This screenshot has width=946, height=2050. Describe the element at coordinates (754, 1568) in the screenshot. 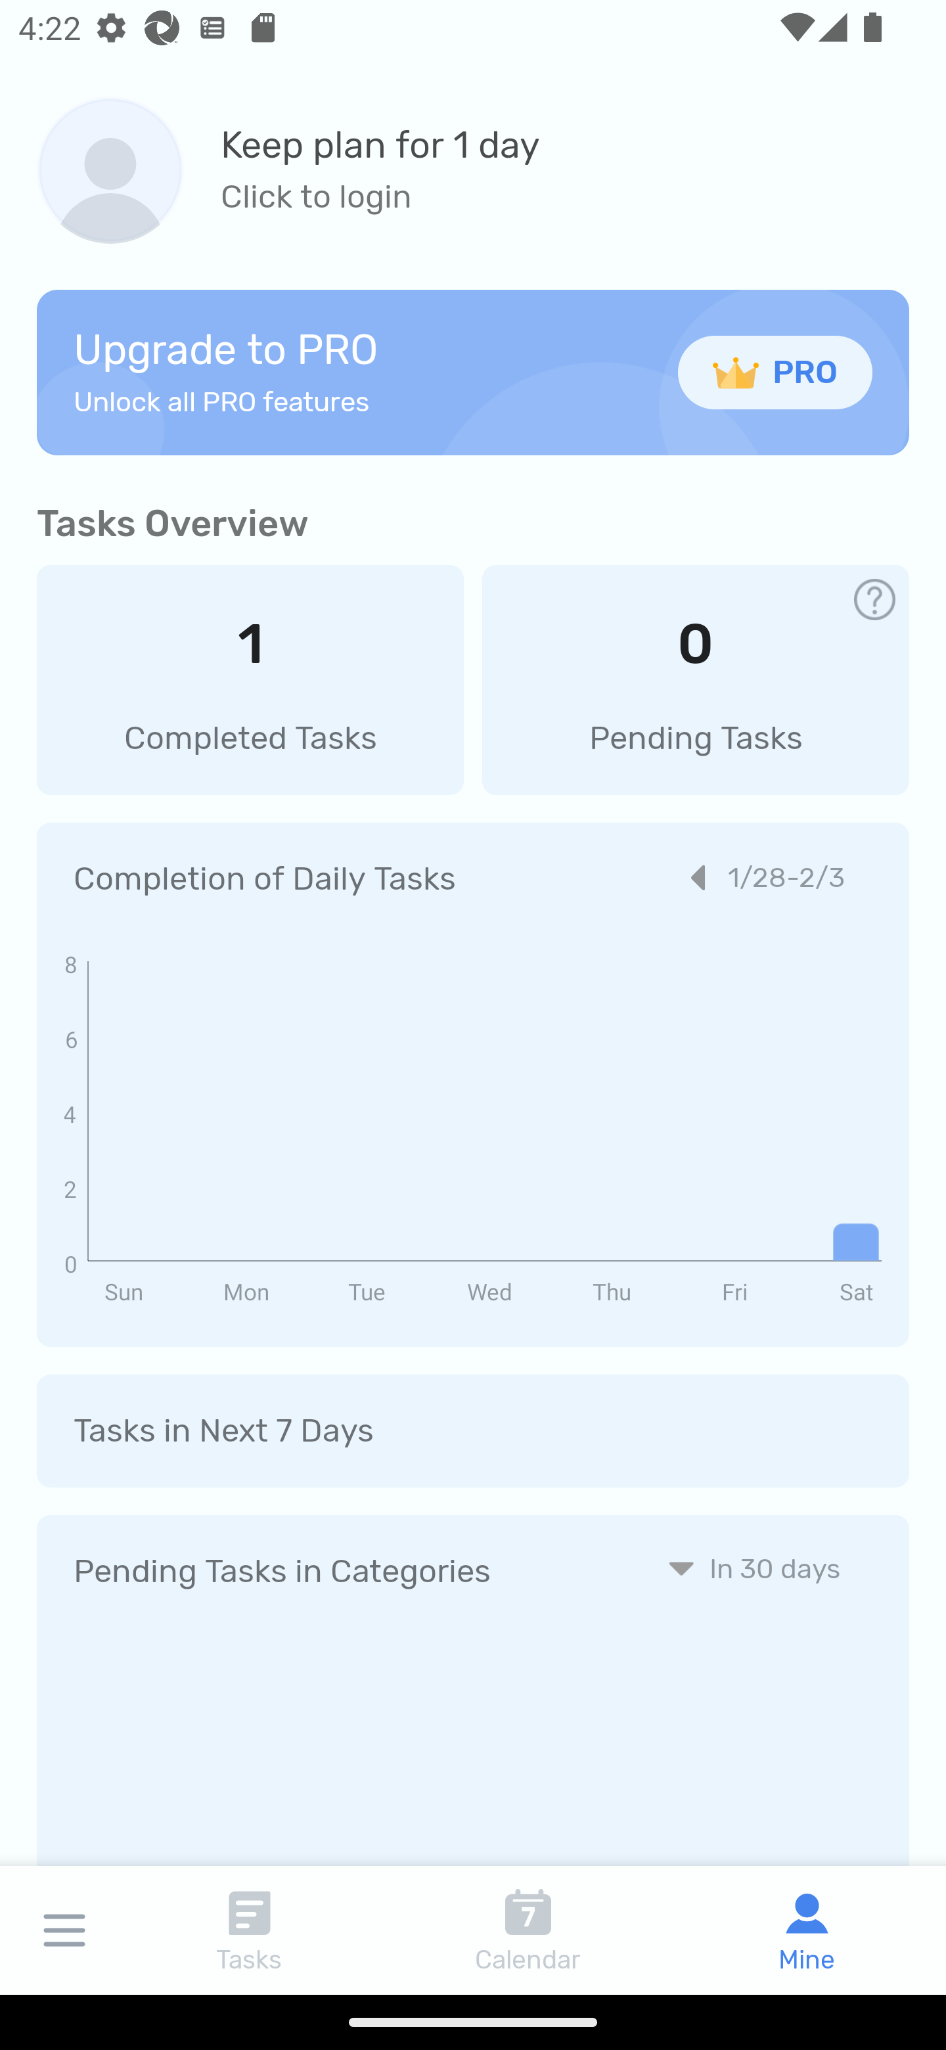

I see `In 30 days` at that location.